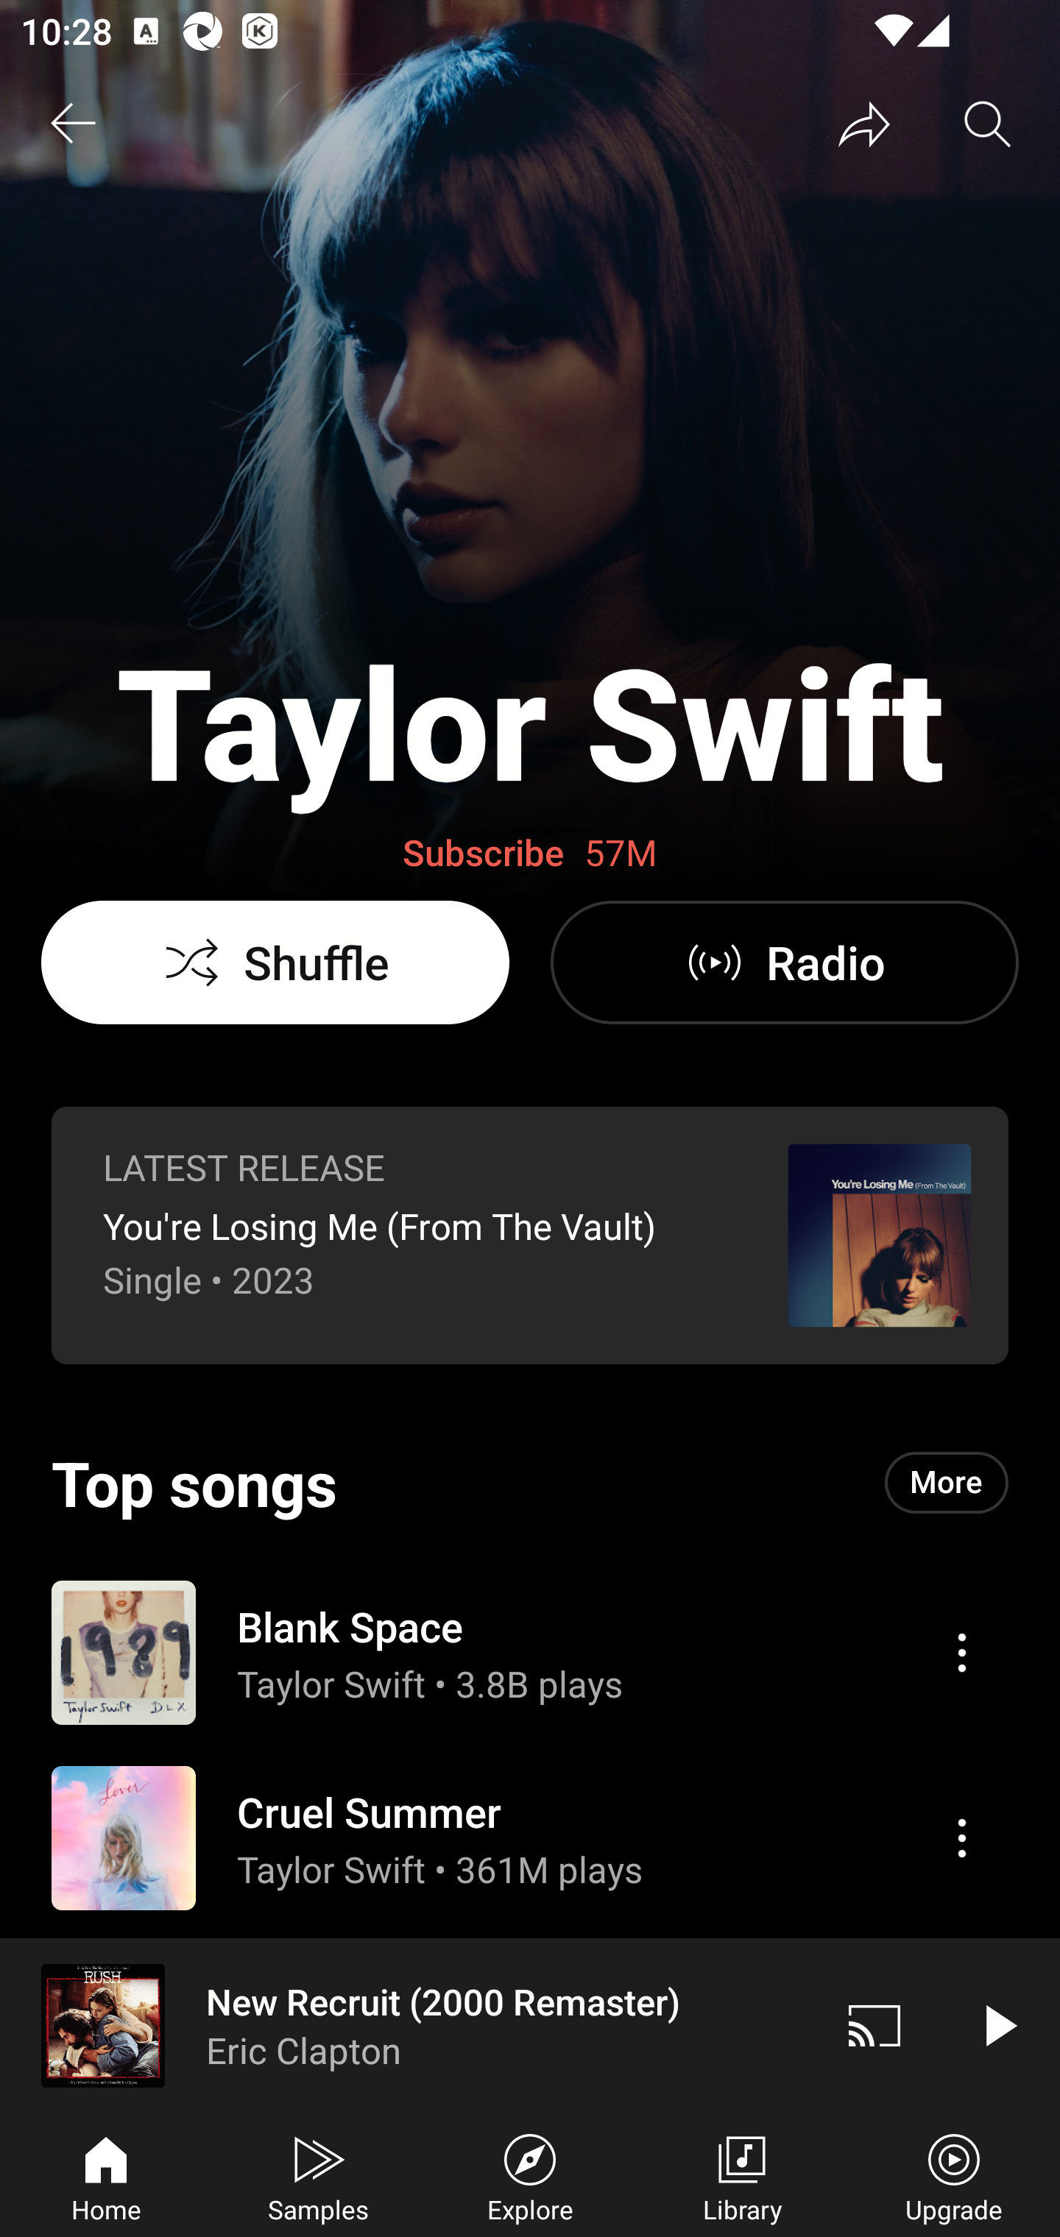  What do you see at coordinates (875, 2025) in the screenshot?
I see `Cast. Disconnected` at bounding box center [875, 2025].